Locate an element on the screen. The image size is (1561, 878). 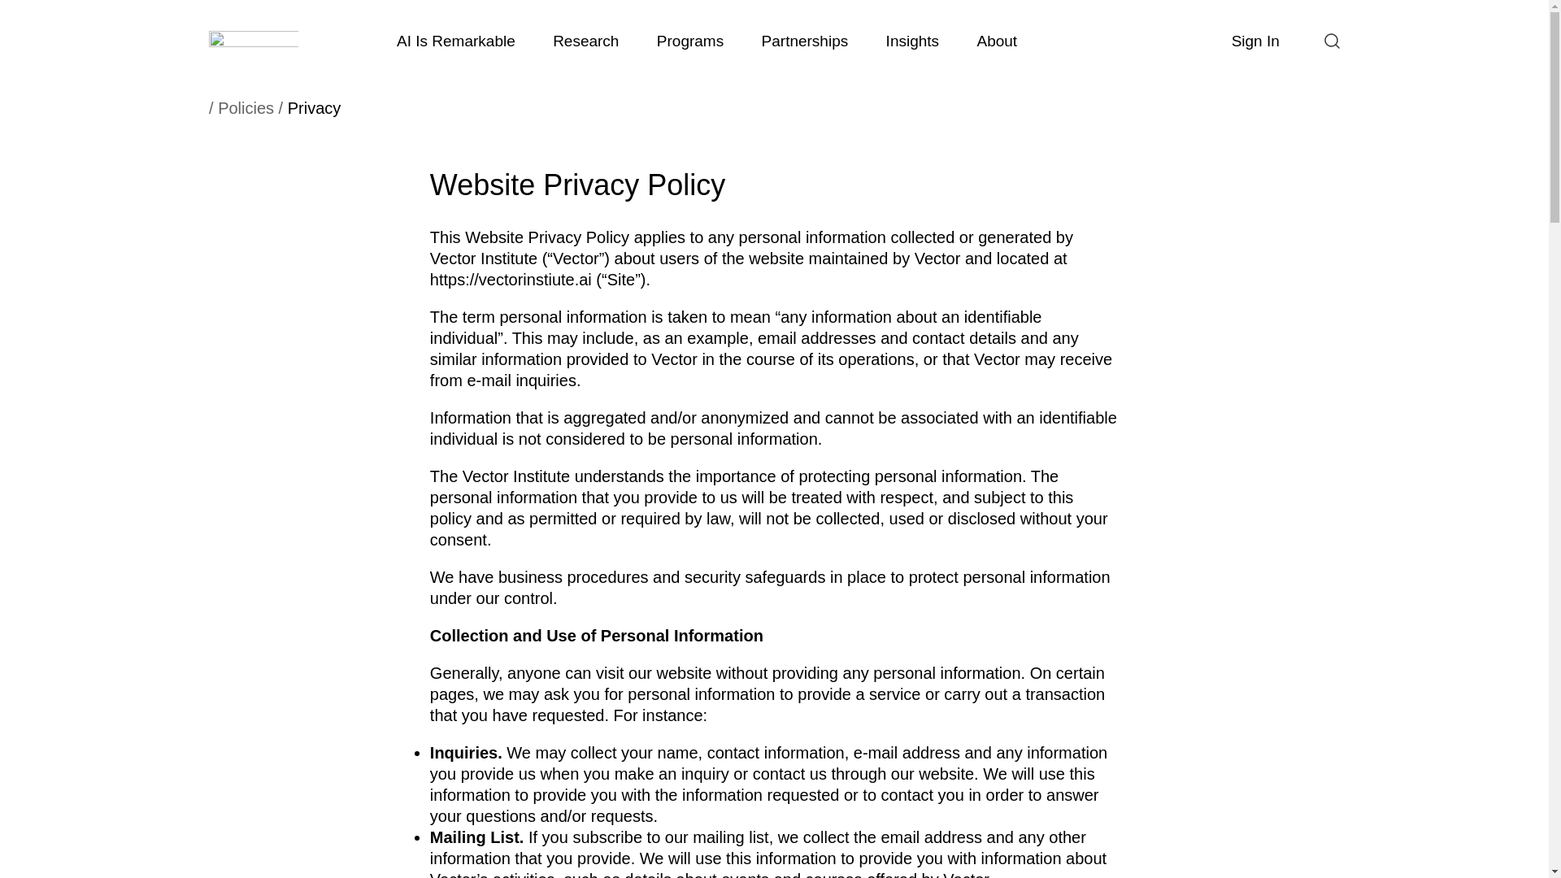
Research is located at coordinates (585, 41).